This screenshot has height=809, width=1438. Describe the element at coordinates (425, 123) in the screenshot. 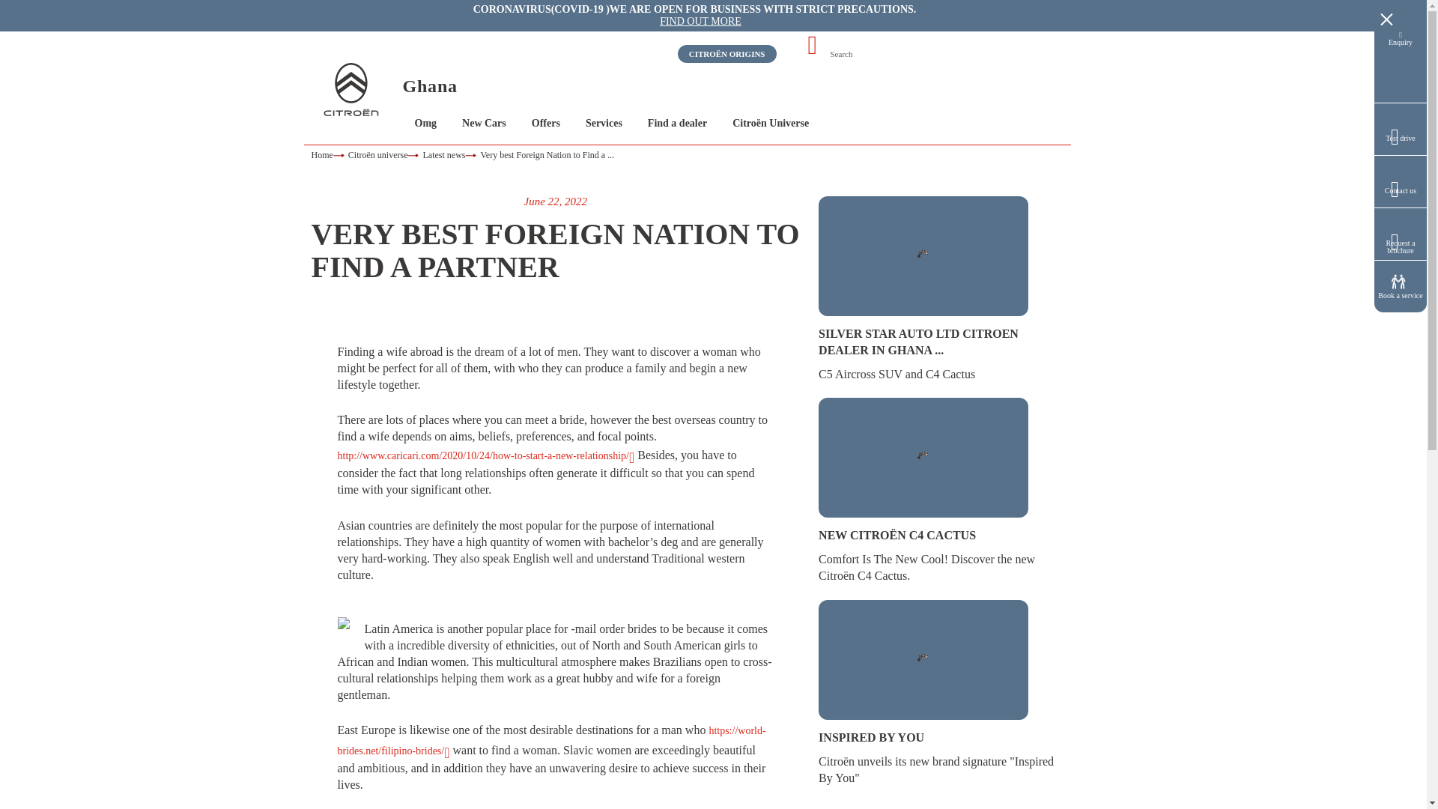

I see `Omg` at that location.